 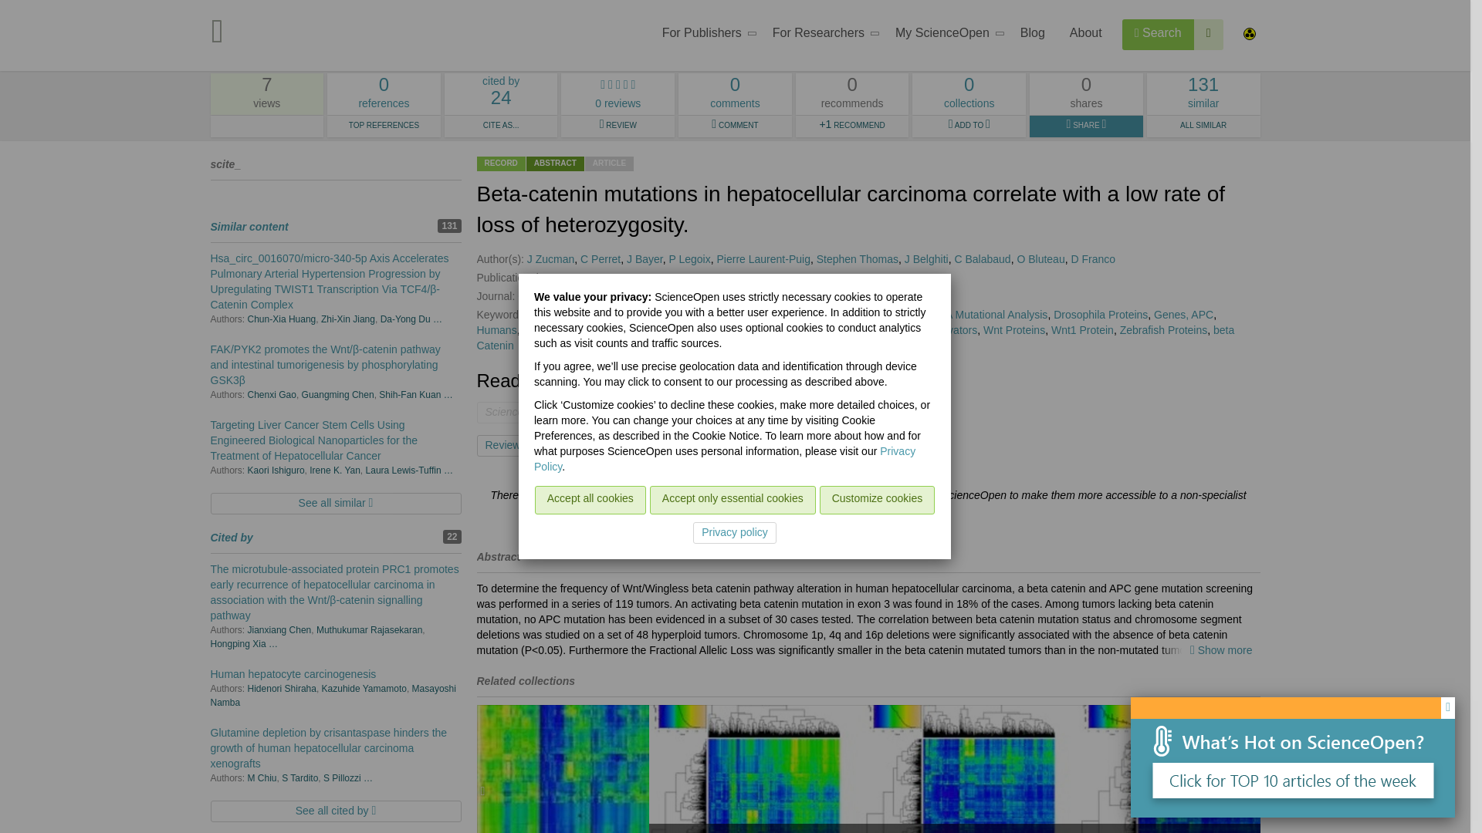 What do you see at coordinates (1209, 34) in the screenshot?
I see `Advanced search` at bounding box center [1209, 34].